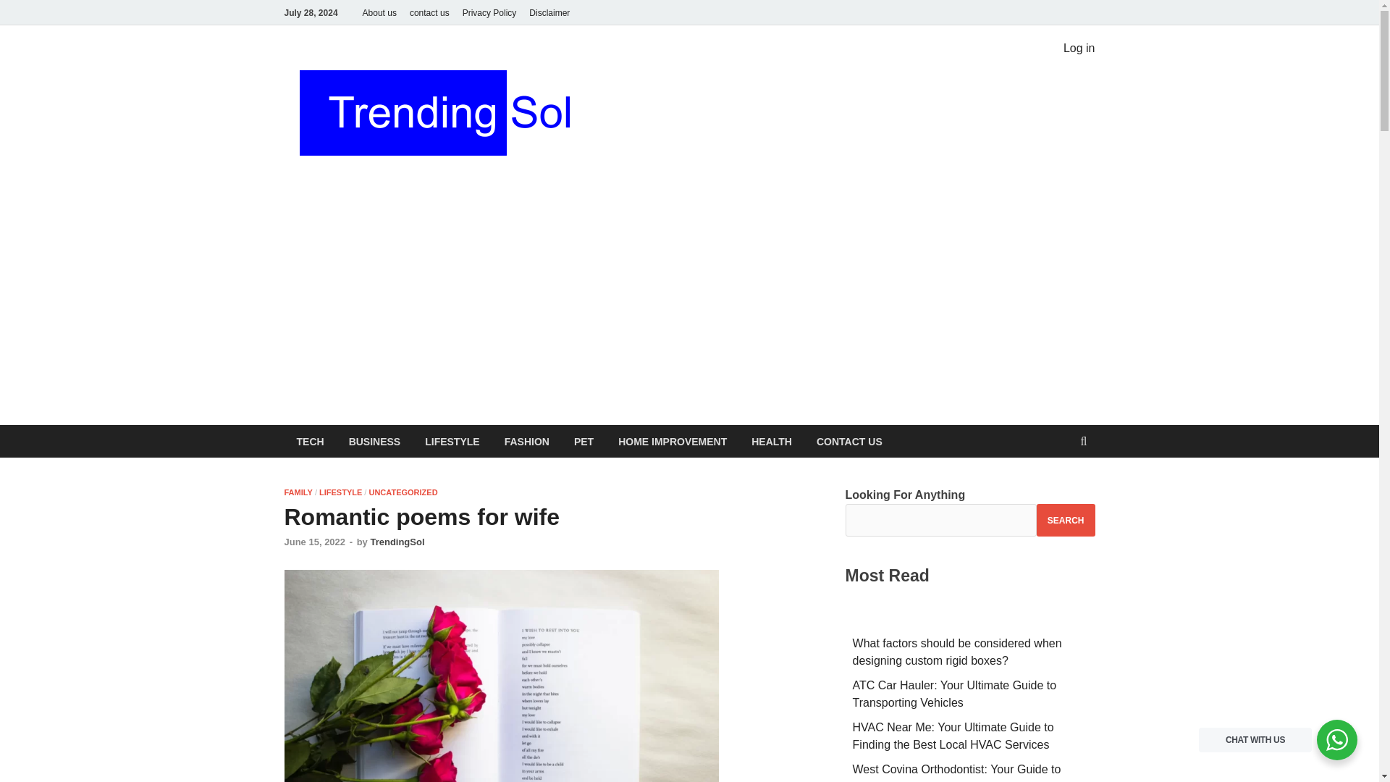  I want to click on Log in, so click(1079, 48).